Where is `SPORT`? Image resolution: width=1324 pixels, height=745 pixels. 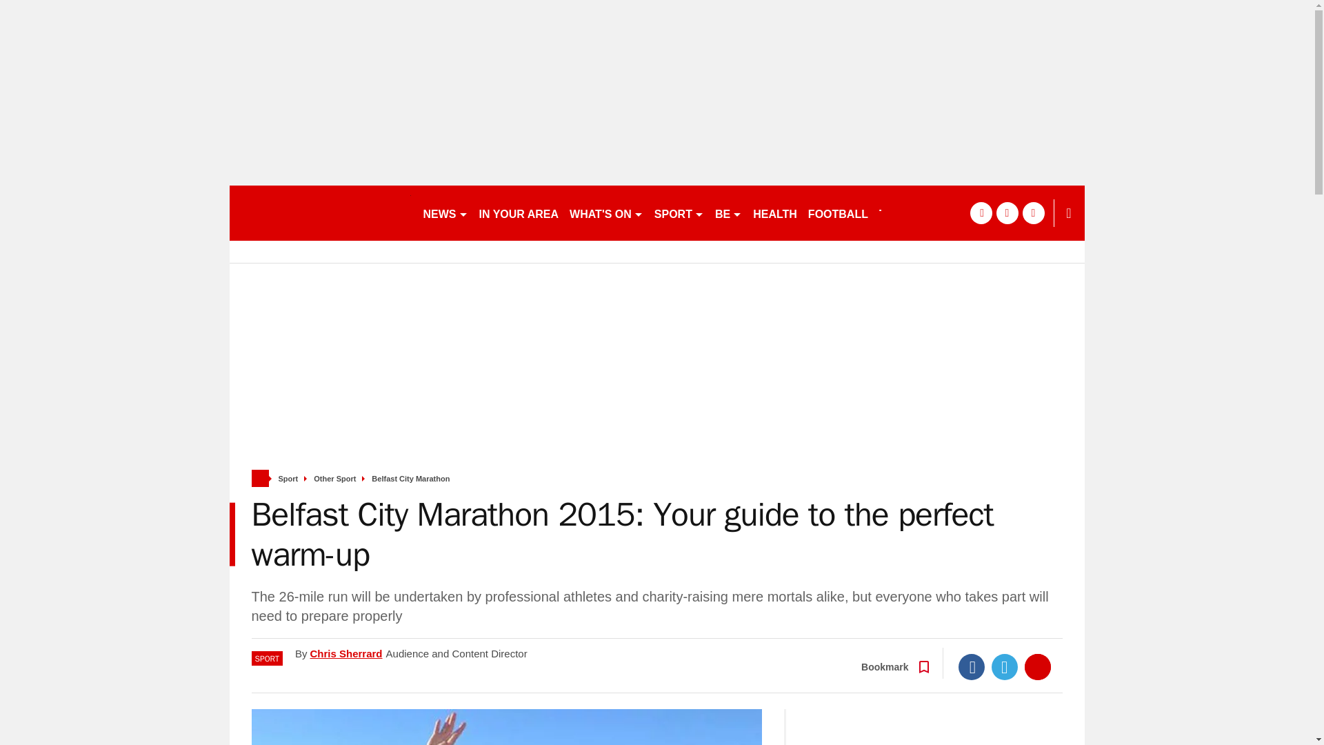
SPORT is located at coordinates (679, 212).